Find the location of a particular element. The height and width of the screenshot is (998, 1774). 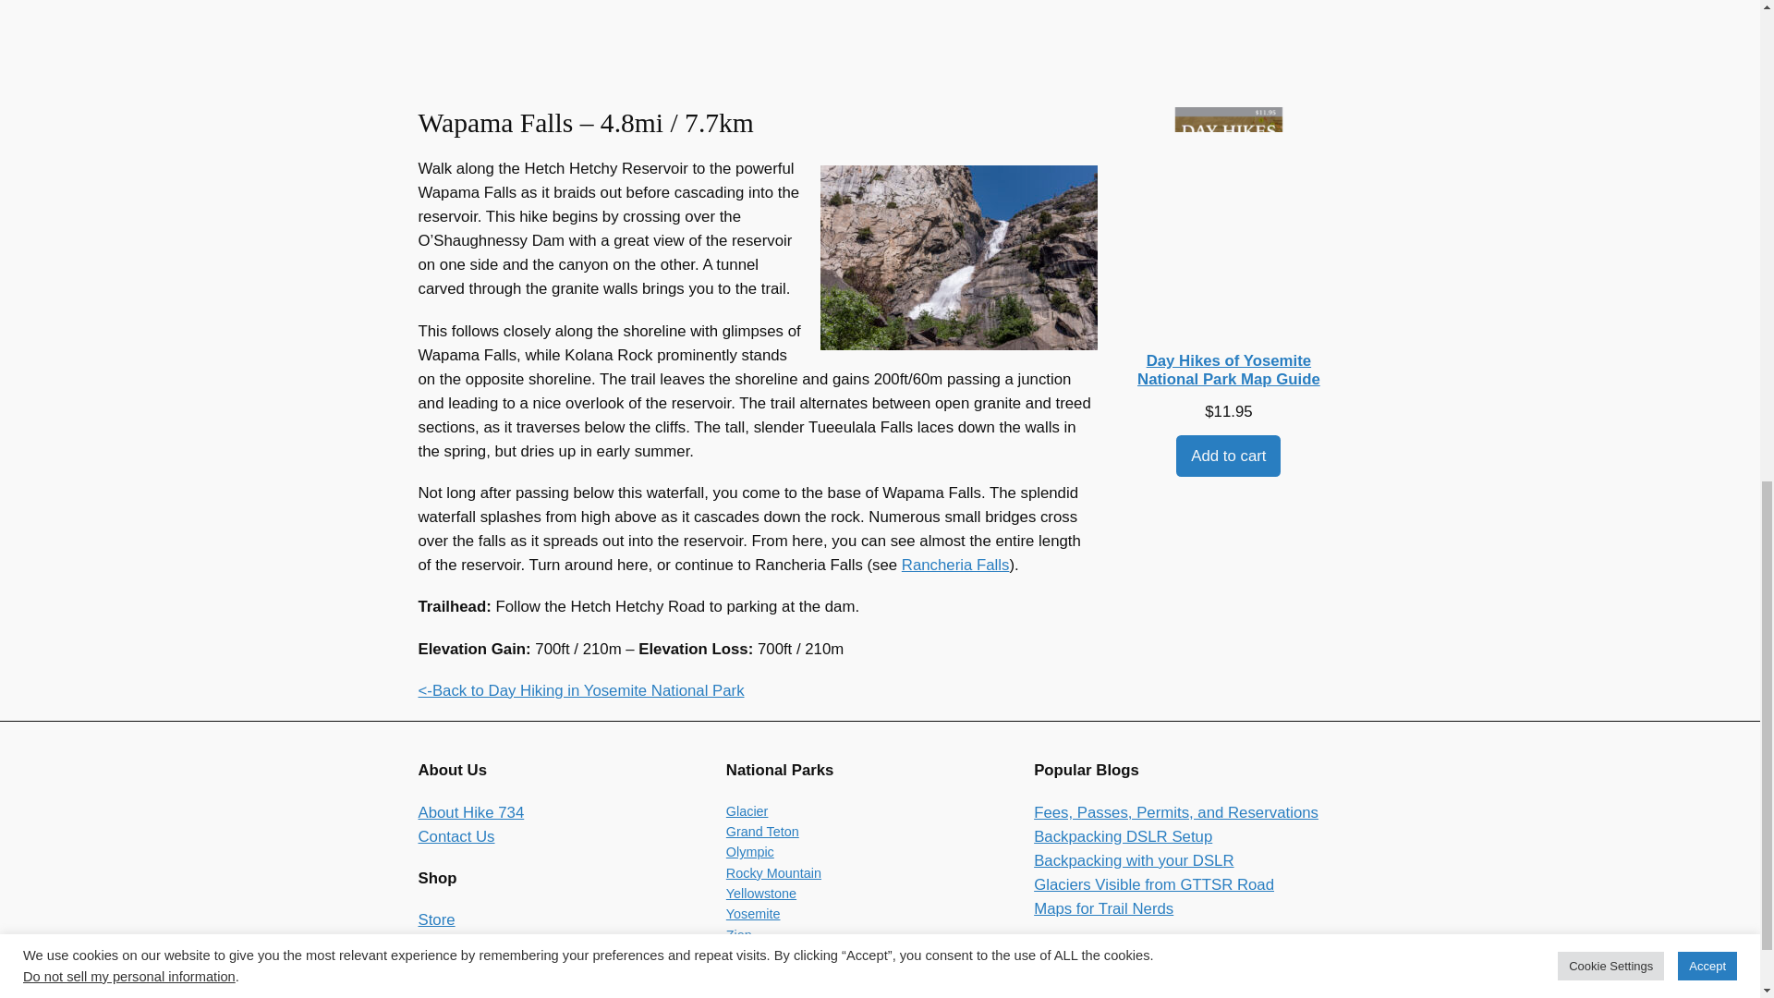

Yellowstone is located at coordinates (761, 894).